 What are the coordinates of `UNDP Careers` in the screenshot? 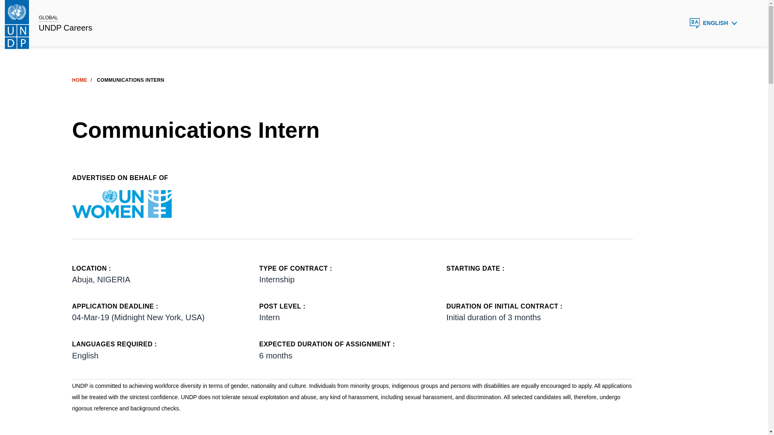 It's located at (65, 28).